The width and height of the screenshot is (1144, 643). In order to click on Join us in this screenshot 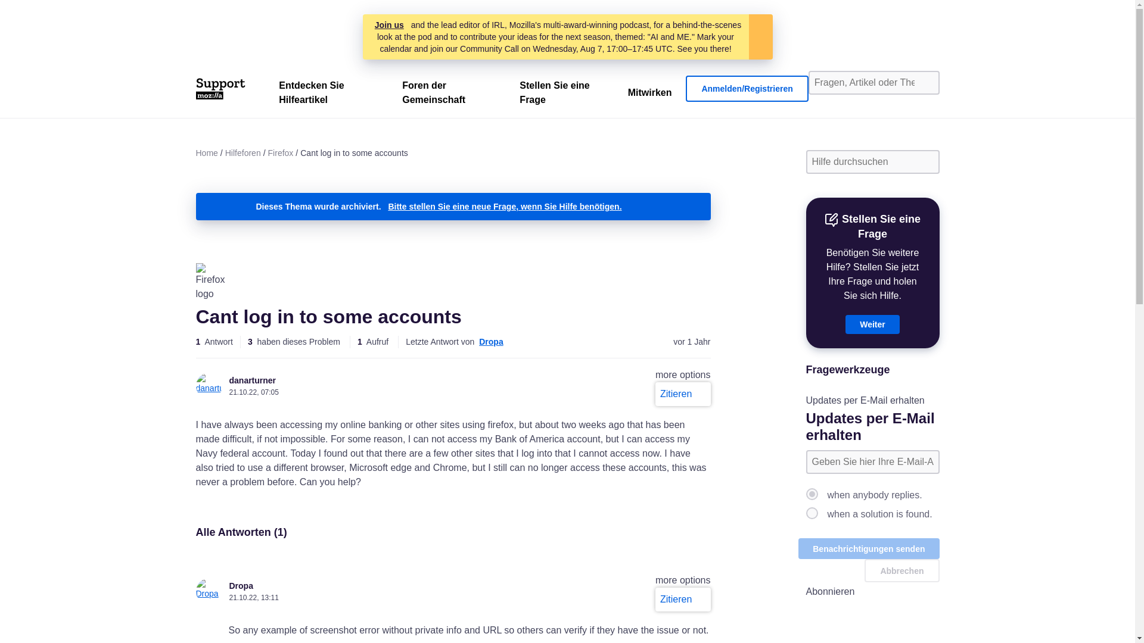, I will do `click(389, 25)`.